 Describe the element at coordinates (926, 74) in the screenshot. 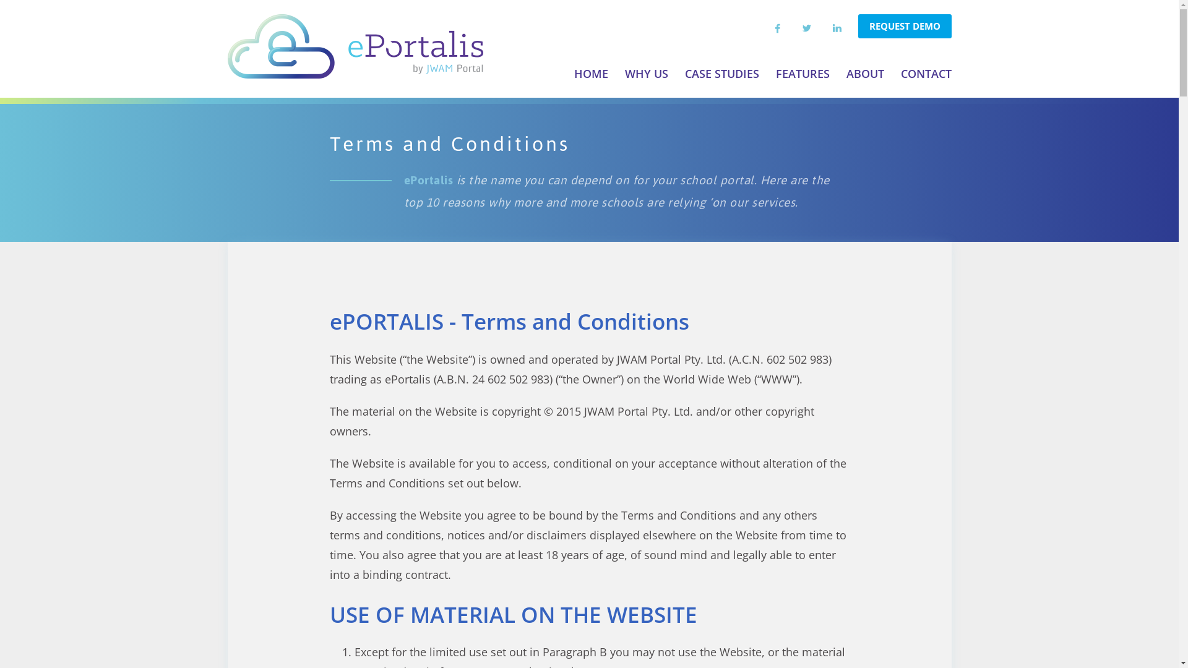

I see `CONTACT` at that location.